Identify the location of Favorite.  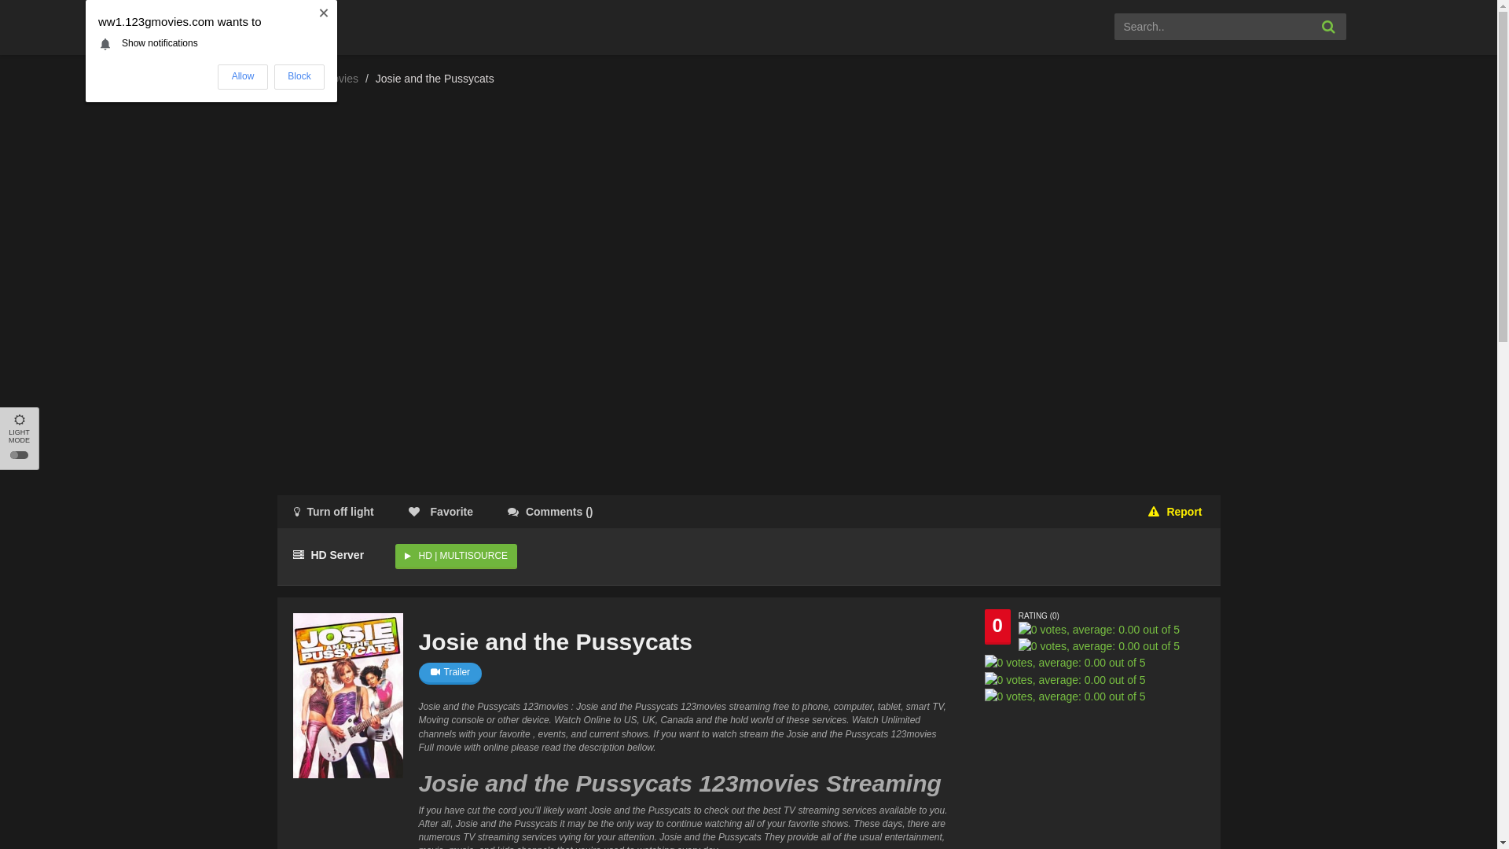
(441, 512).